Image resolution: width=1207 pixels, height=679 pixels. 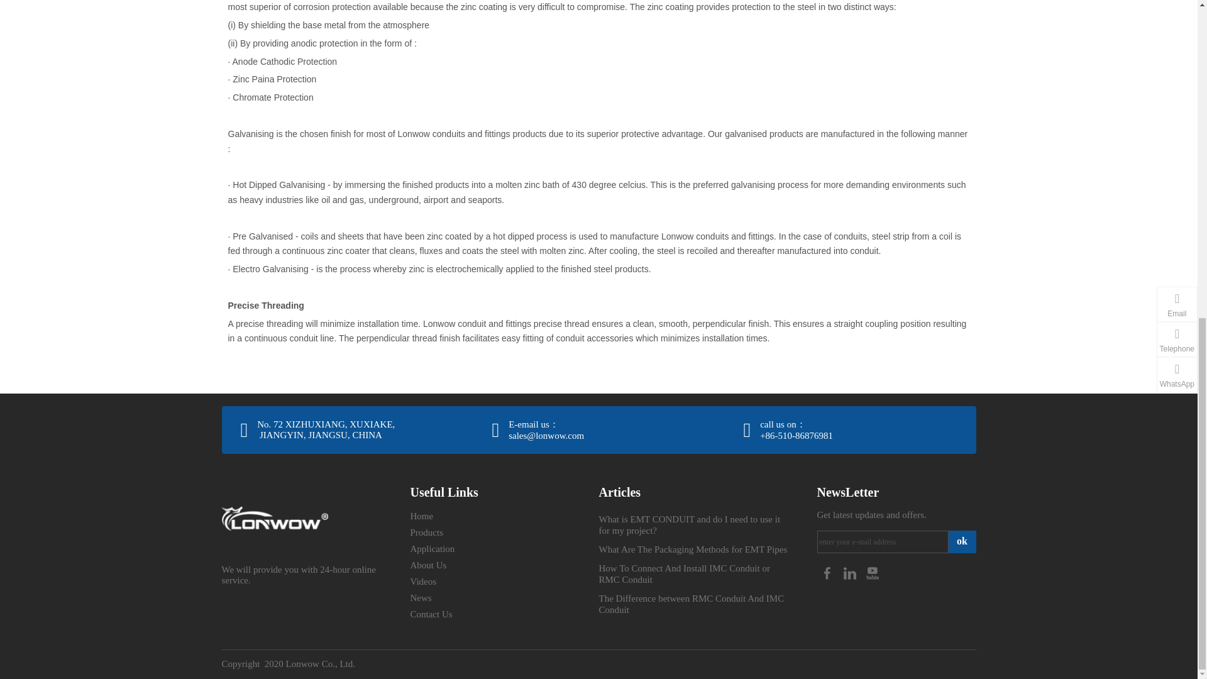 What do you see at coordinates (431, 614) in the screenshot?
I see `Contact Us` at bounding box center [431, 614].